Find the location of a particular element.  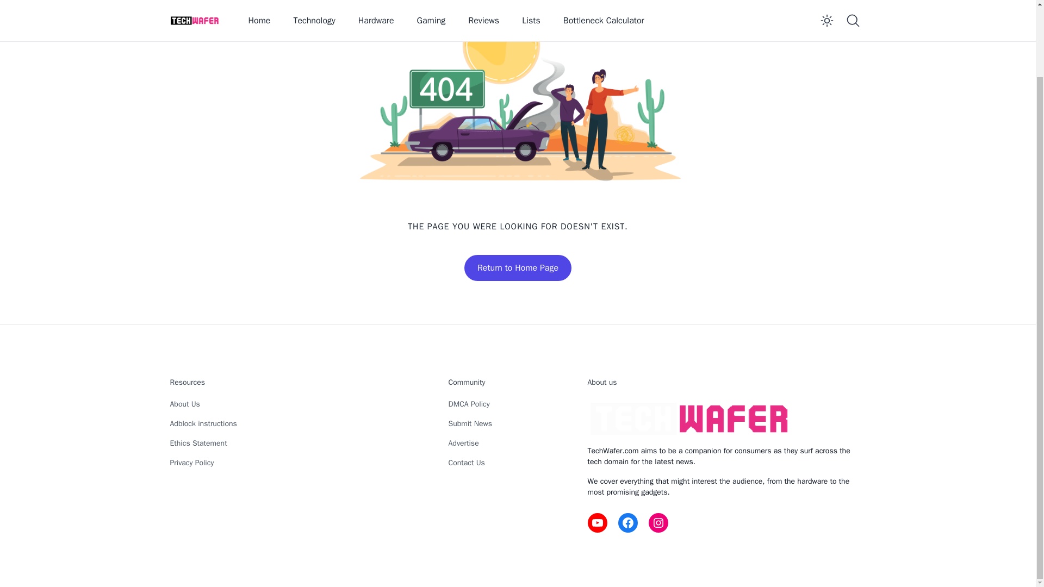

Ethics Statement is located at coordinates (198, 443).